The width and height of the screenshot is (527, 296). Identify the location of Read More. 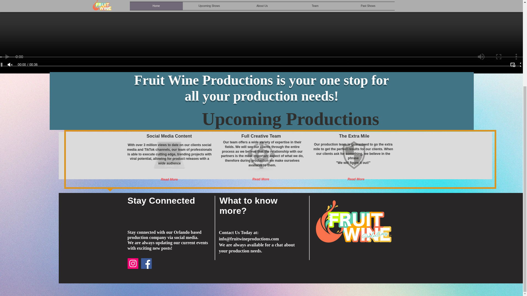
(356, 179).